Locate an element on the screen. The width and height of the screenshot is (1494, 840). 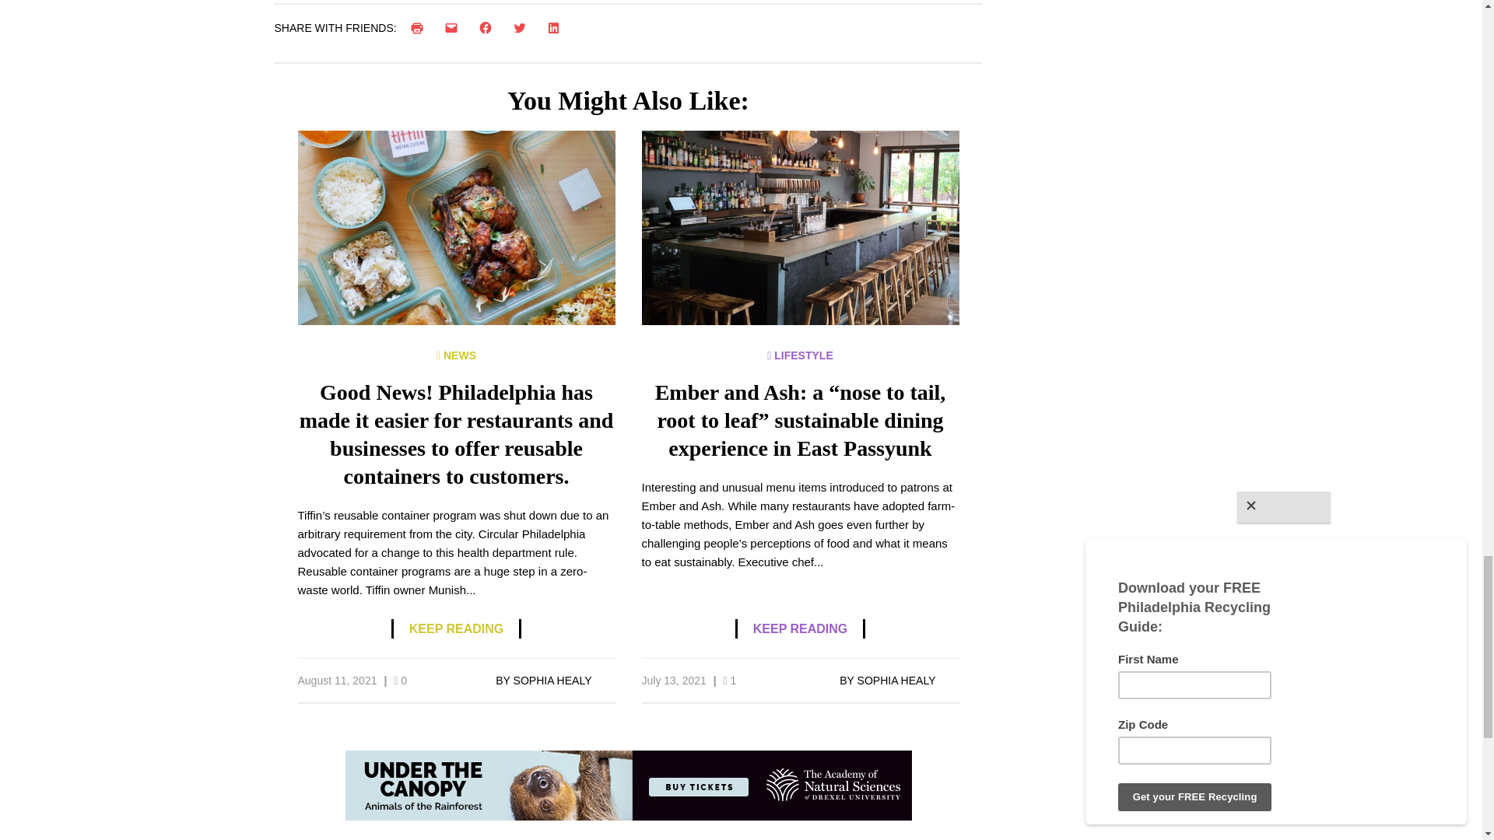
Click to share on Twitter is located at coordinates (523, 27).